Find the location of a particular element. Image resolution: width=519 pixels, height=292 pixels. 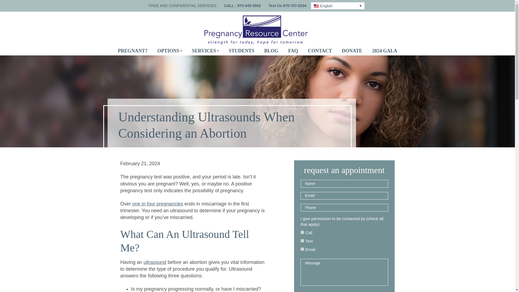

Blog is located at coordinates (271, 51).